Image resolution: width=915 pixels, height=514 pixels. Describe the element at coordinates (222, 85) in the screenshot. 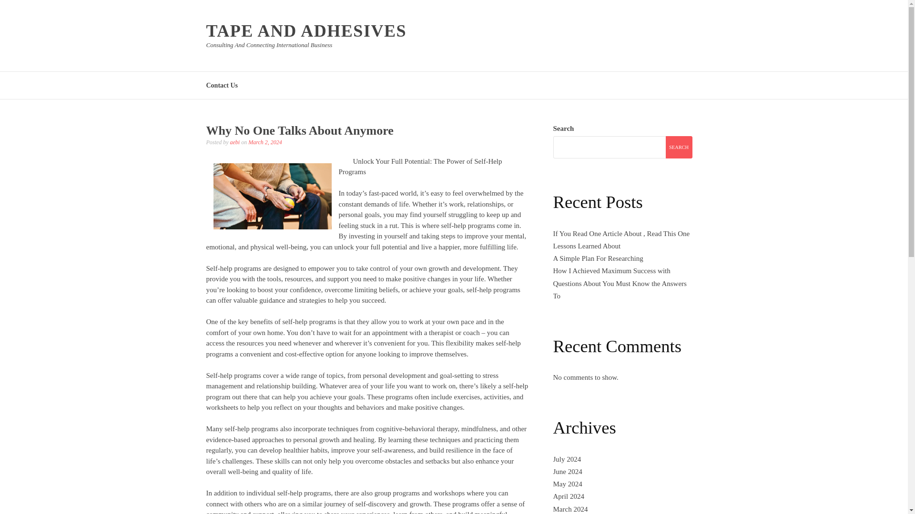

I see `Contact Us` at that location.